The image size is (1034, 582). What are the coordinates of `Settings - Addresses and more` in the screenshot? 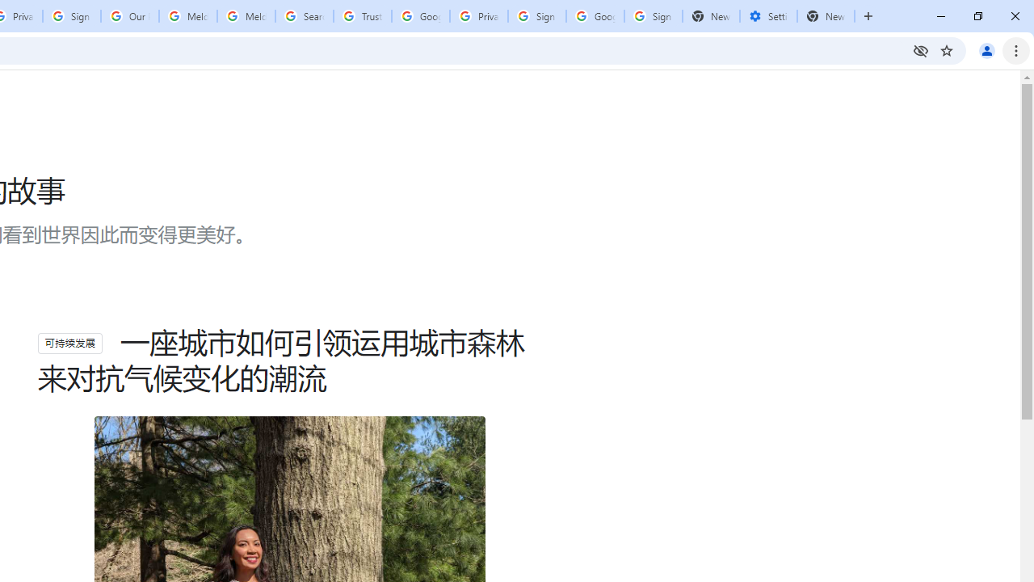 It's located at (768, 16).